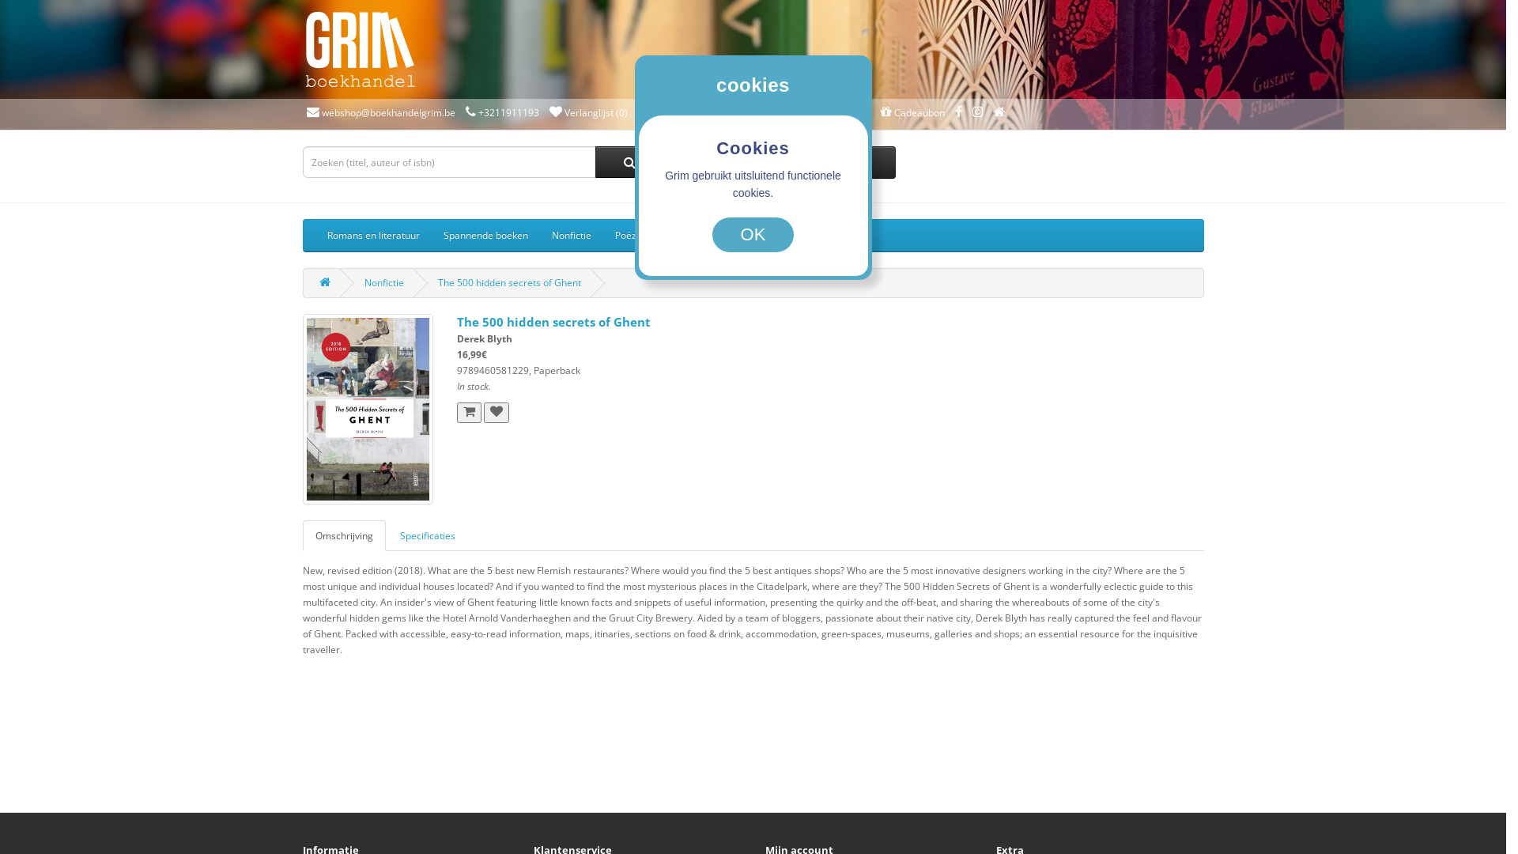 This screenshot has width=1518, height=854. Describe the element at coordinates (588, 112) in the screenshot. I see `Verlanglijst (0)` at that location.